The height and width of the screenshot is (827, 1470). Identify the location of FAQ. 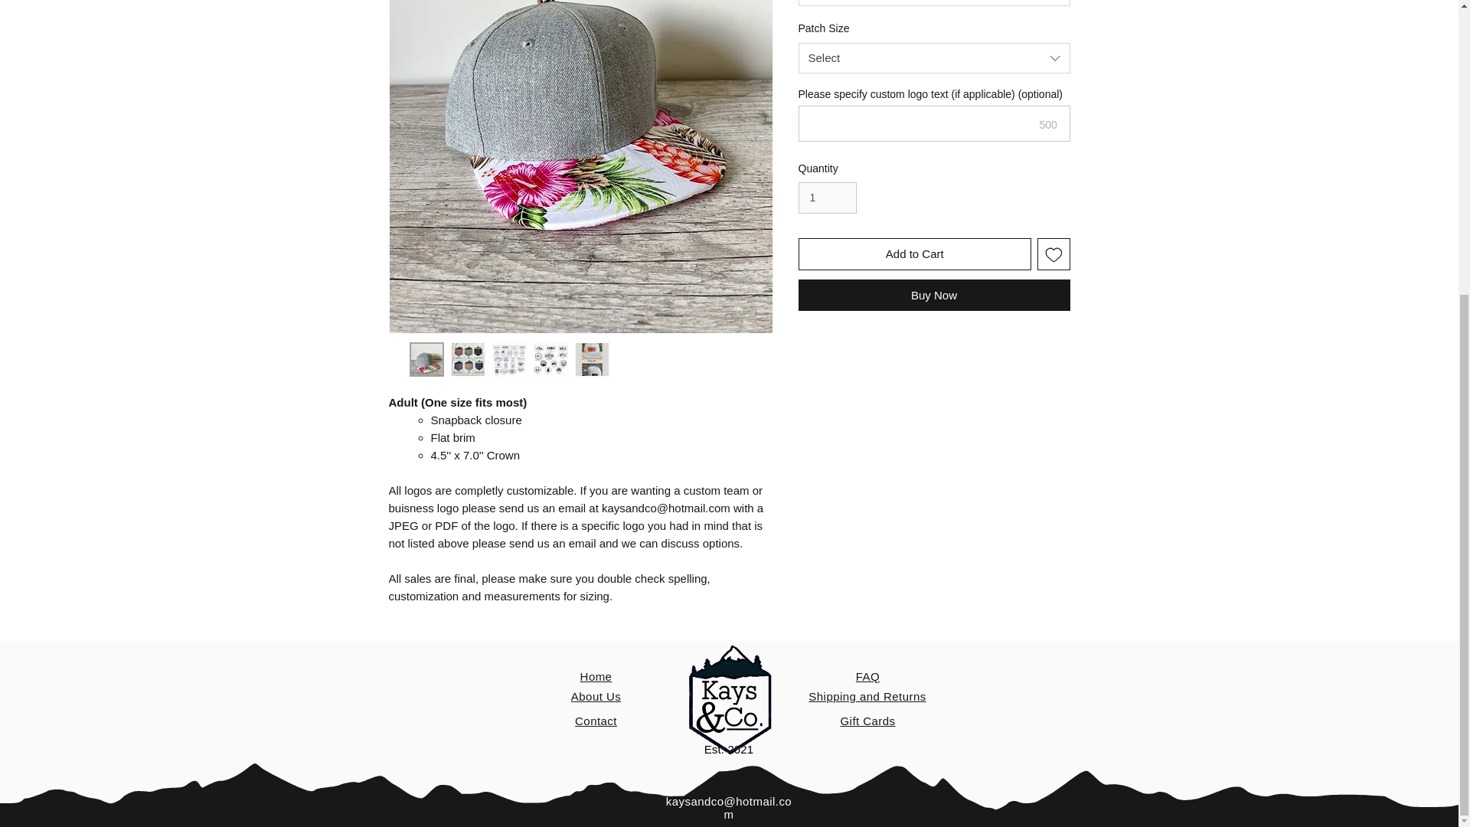
(867, 676).